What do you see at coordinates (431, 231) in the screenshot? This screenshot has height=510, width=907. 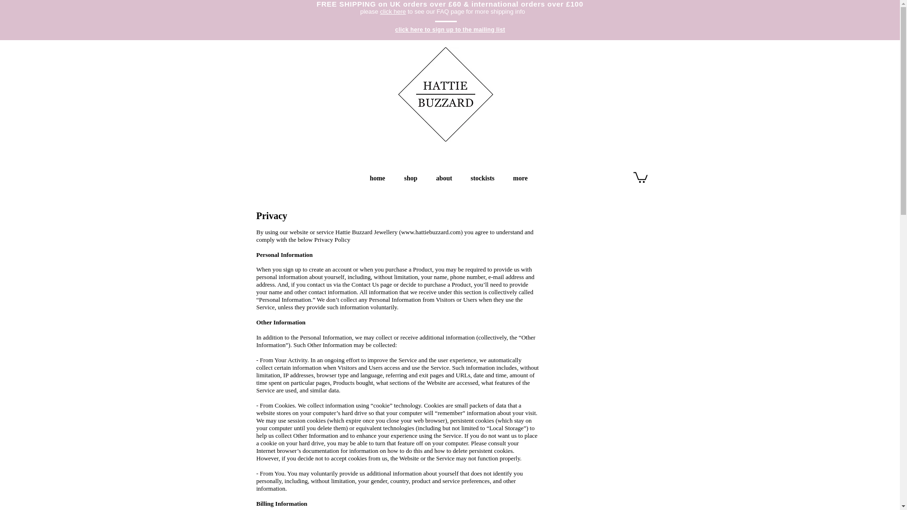 I see `www.hattiebuzzard.com` at bounding box center [431, 231].